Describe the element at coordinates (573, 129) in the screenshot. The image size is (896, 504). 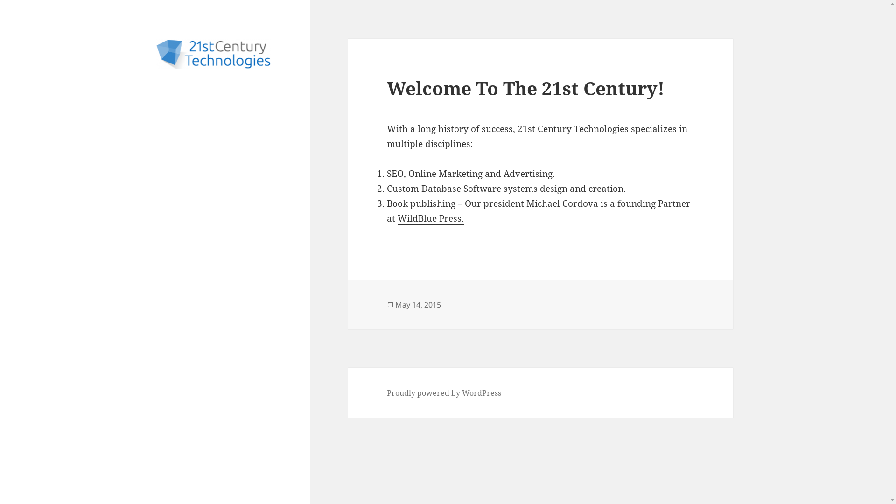
I see `21st Century Technologies` at that location.